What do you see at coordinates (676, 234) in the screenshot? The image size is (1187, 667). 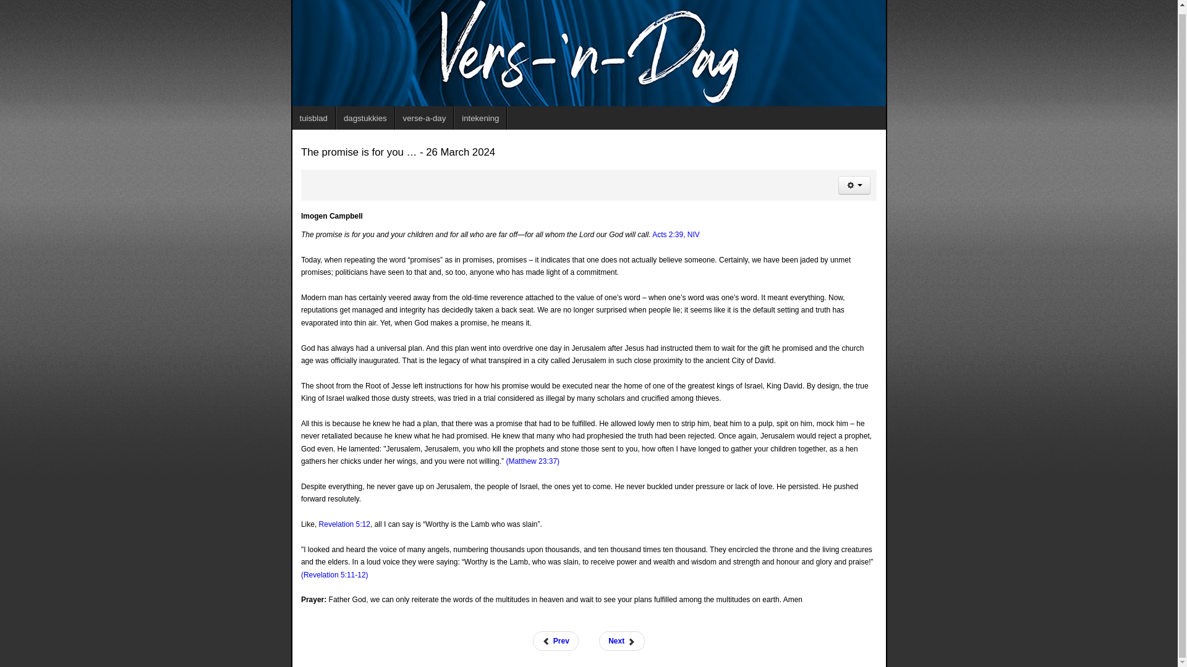 I see `Acts 2:39, NIV` at bounding box center [676, 234].